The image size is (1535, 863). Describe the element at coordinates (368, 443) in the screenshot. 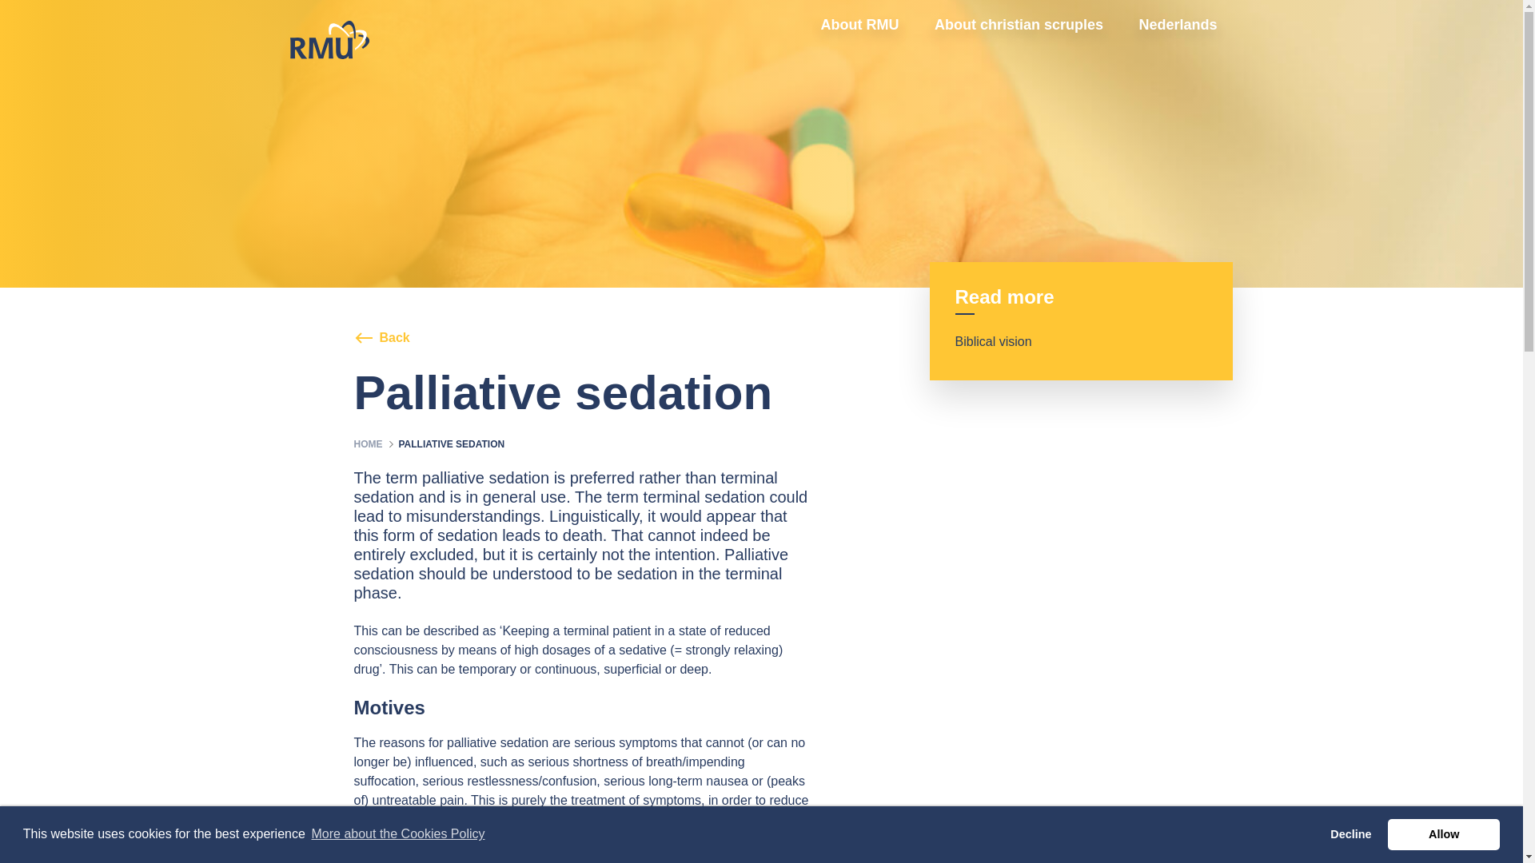

I see `Home` at that location.